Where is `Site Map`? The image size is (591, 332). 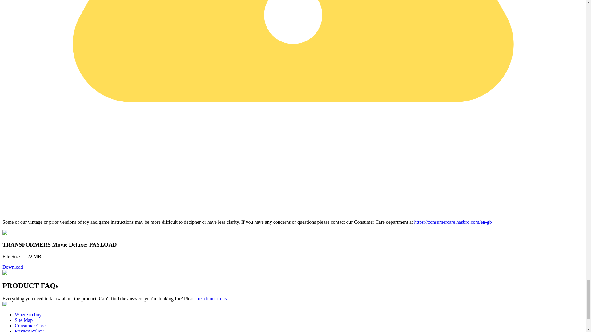 Site Map is located at coordinates (23, 320).